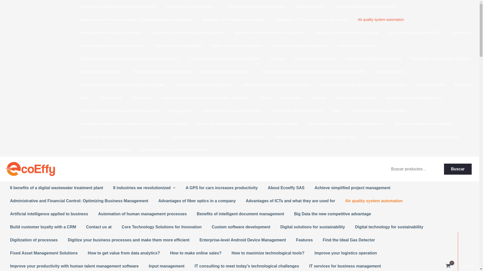 The height and width of the screenshot is (271, 483). What do you see at coordinates (265, 32) in the screenshot?
I see `Benefits of intelligent document management` at bounding box center [265, 32].